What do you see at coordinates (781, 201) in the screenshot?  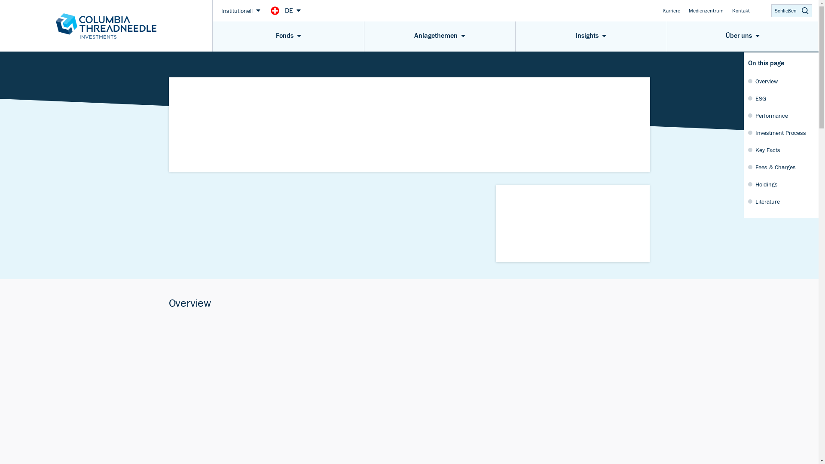 I see `Literature` at bounding box center [781, 201].